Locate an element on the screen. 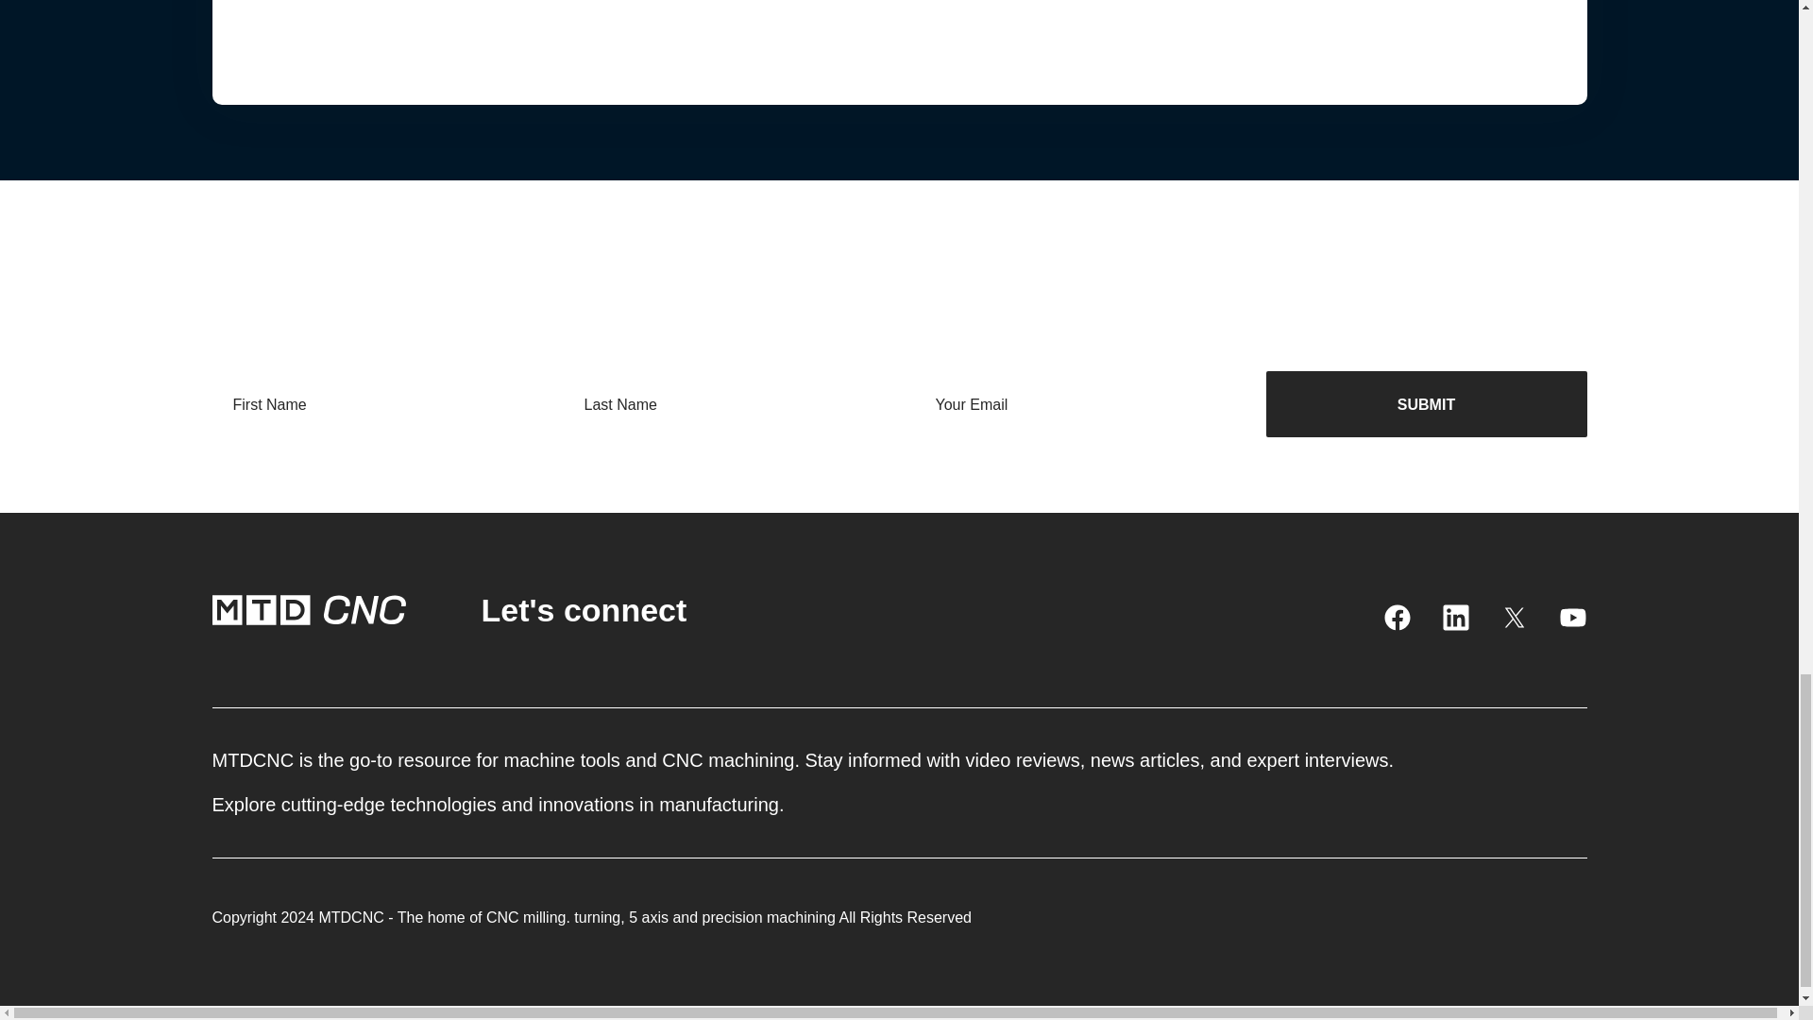  Go to X is located at coordinates (1513, 618).